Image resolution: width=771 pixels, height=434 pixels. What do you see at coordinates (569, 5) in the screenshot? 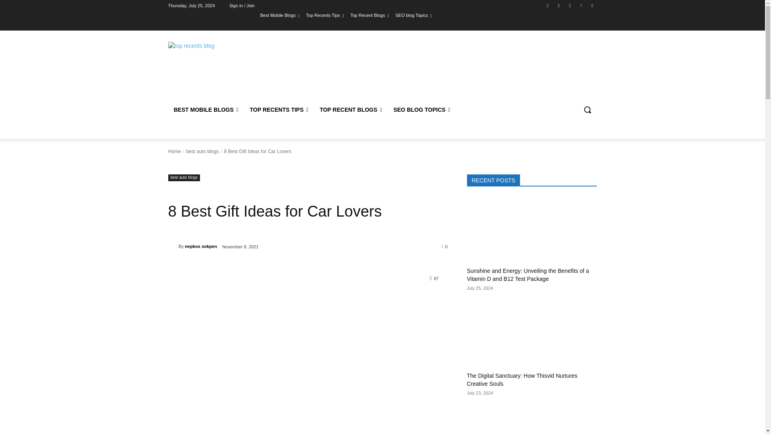
I see `Twitter` at bounding box center [569, 5].